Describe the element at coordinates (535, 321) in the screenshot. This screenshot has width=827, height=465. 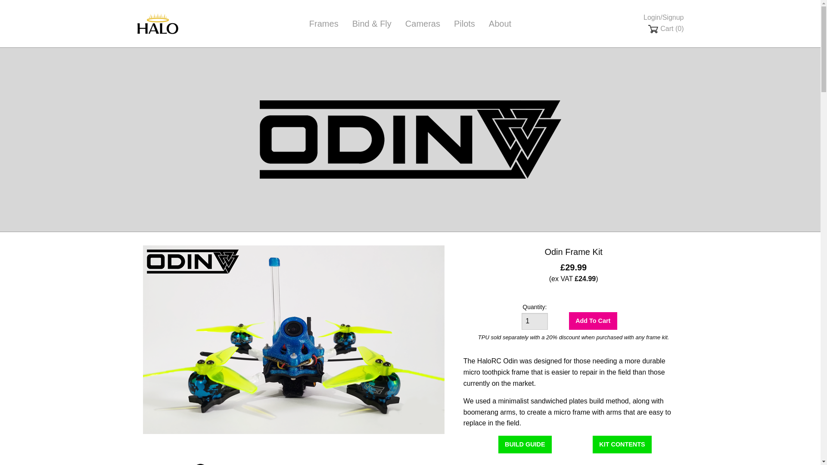
I see `1` at that location.